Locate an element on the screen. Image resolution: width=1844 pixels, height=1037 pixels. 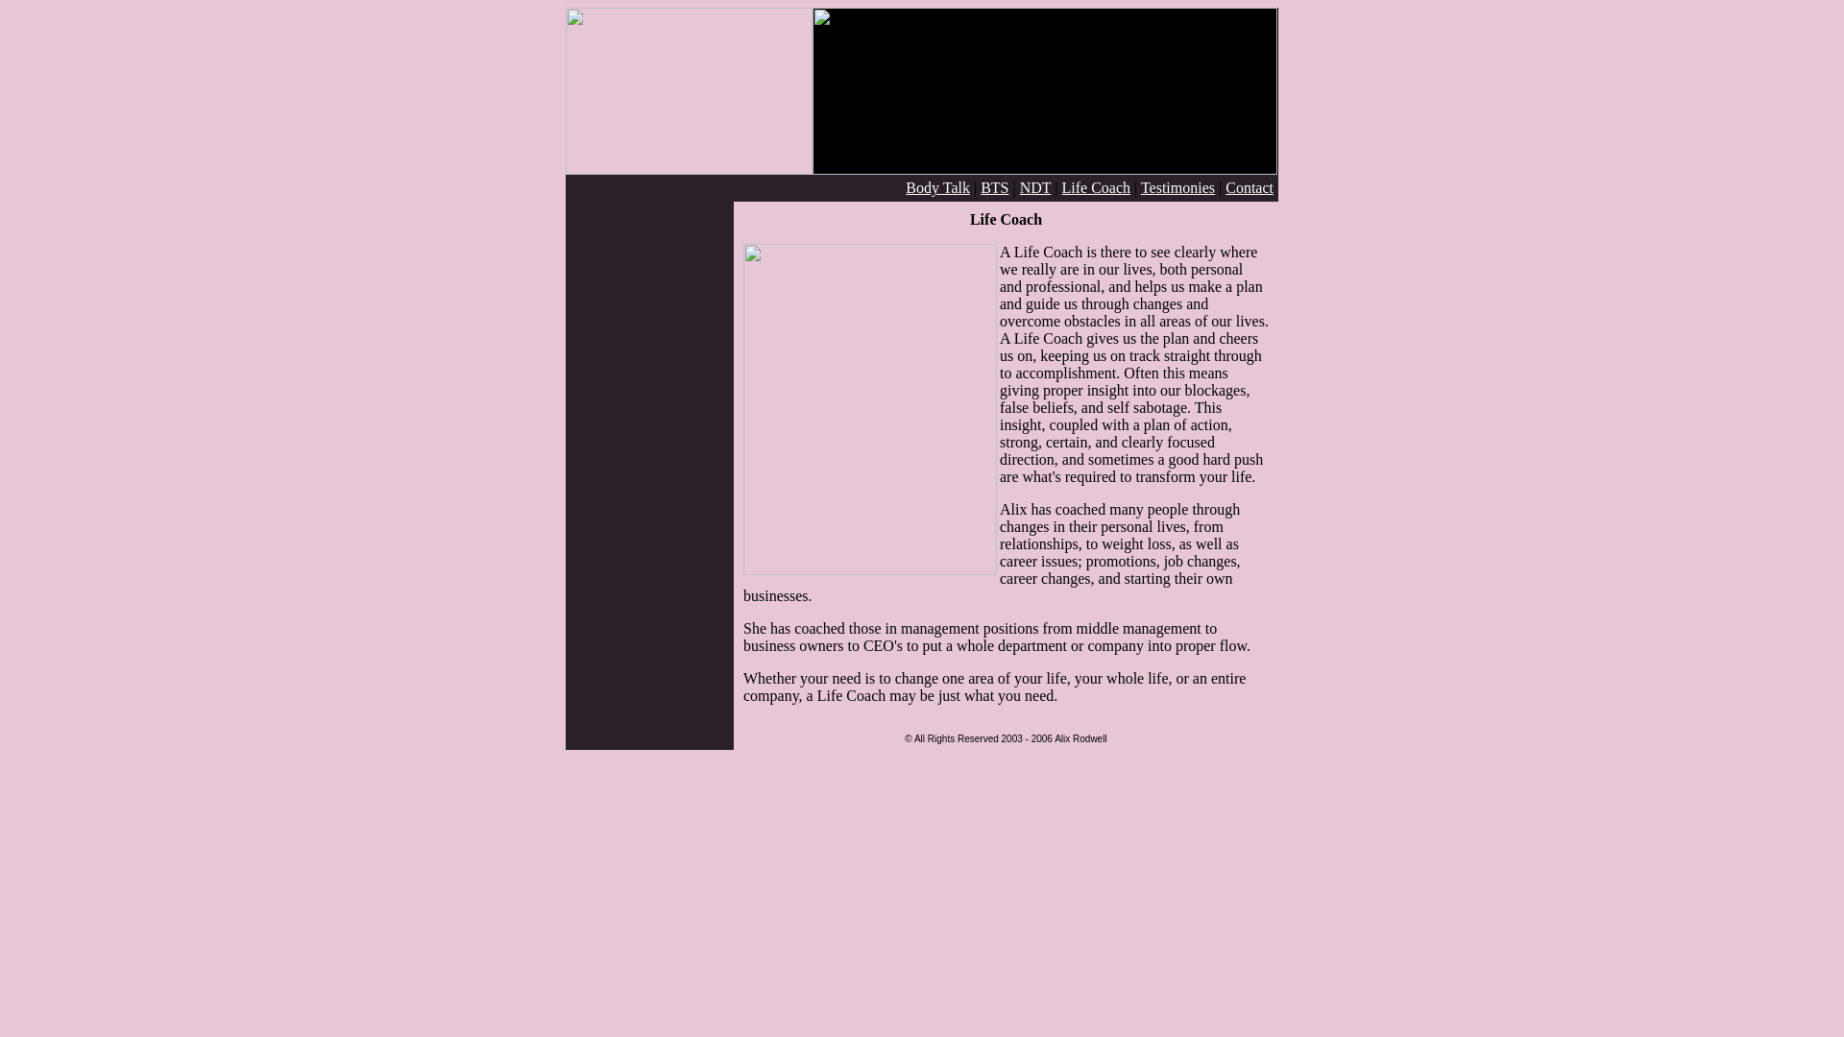
Life Coach is located at coordinates (1095, 187).